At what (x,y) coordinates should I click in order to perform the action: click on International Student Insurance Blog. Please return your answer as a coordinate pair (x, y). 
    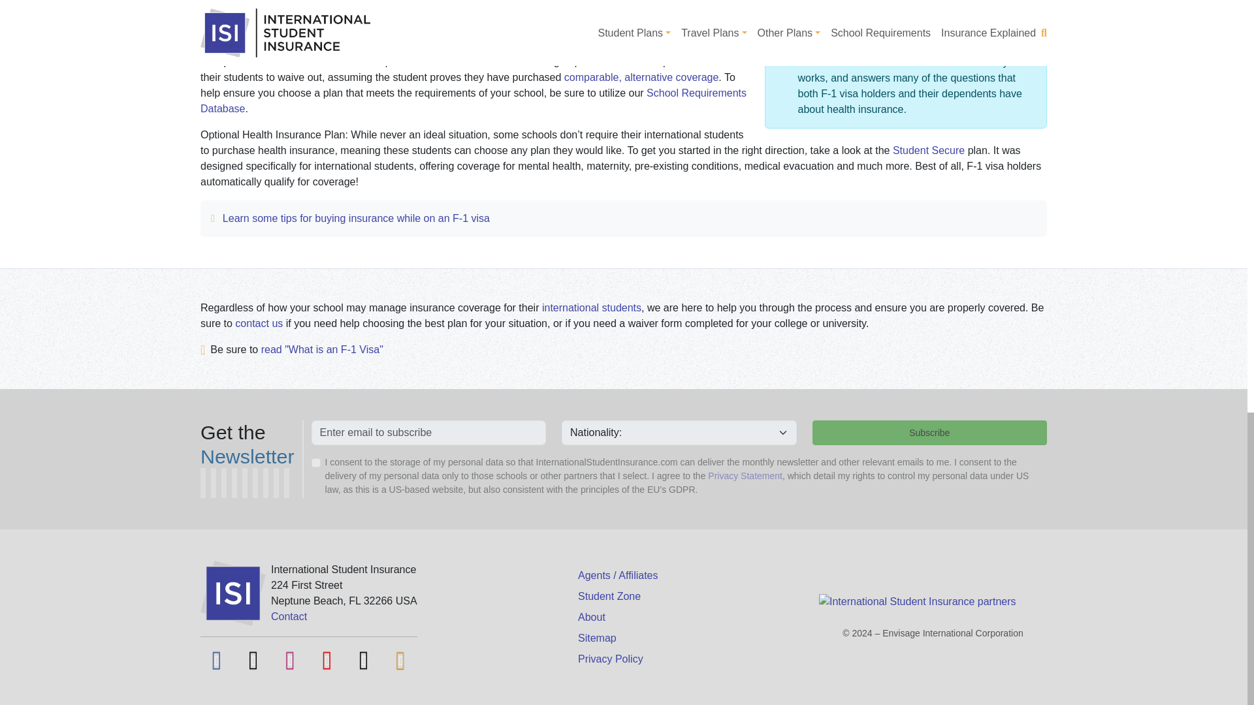
    Looking at the image, I should click on (401, 661).